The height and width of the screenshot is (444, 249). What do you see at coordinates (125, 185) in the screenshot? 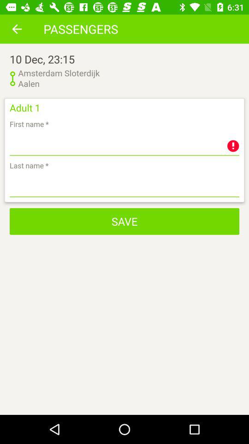
I see `bar to enter last name` at bounding box center [125, 185].